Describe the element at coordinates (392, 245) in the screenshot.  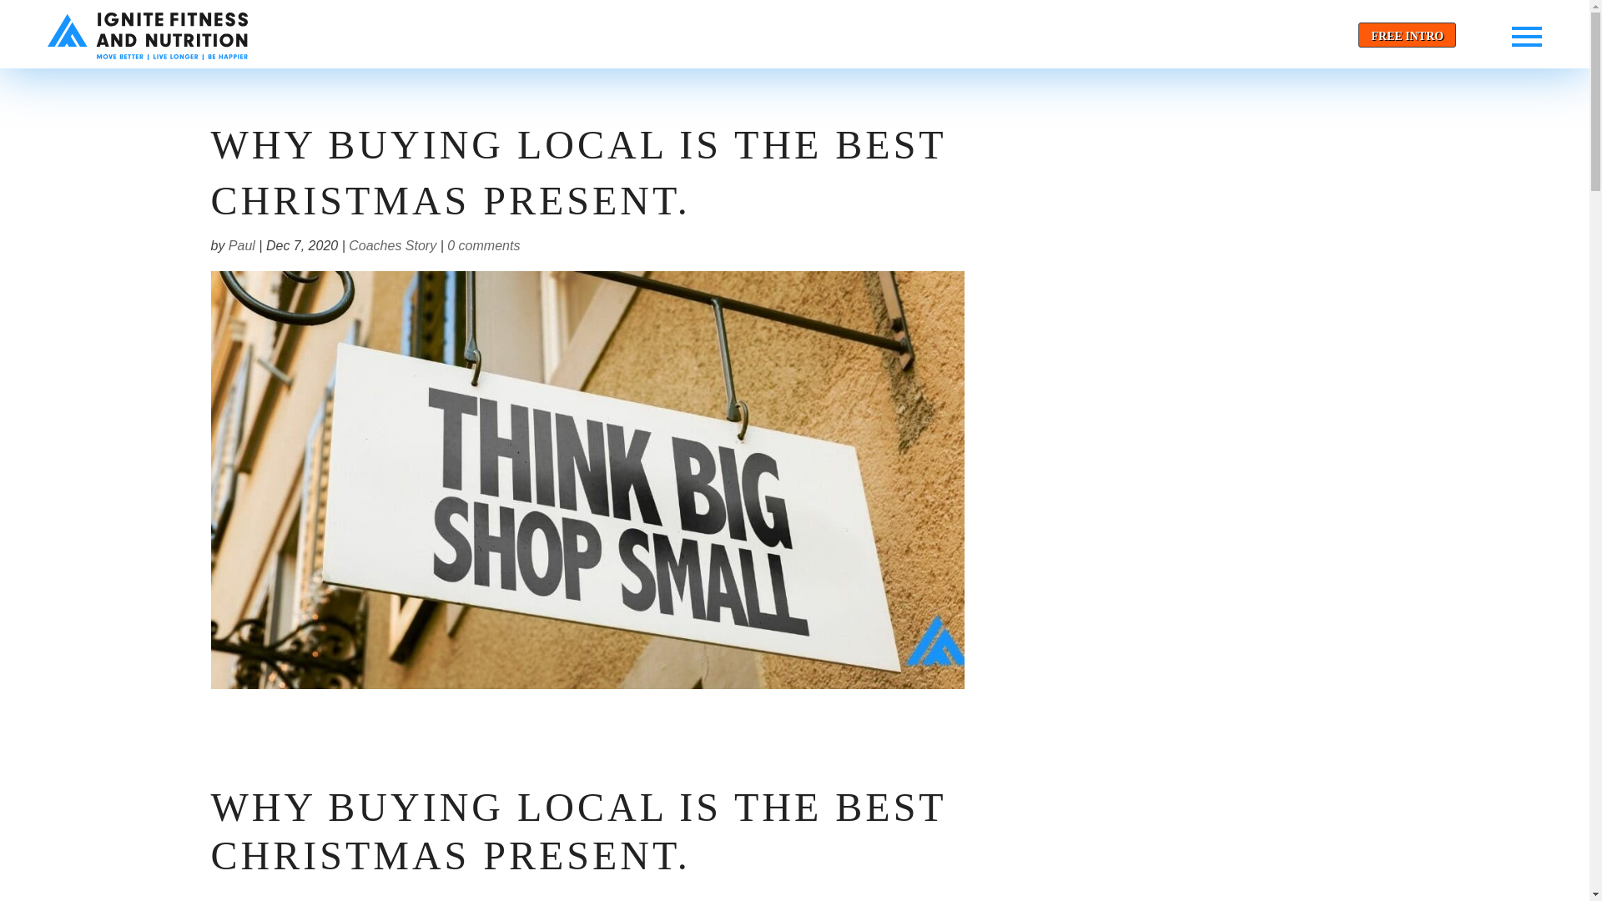
I see `Coaches Story` at that location.